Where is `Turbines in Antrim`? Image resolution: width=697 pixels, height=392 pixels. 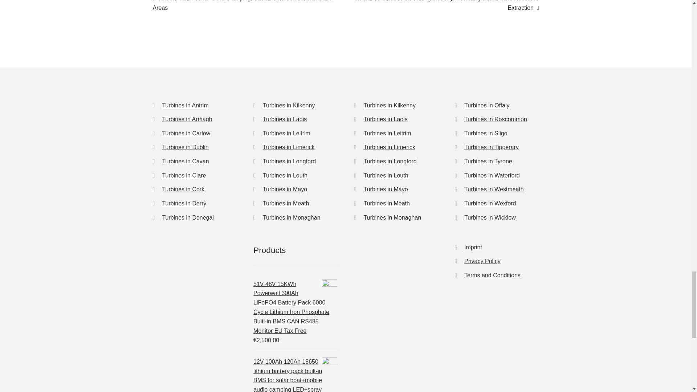
Turbines in Antrim is located at coordinates (185, 105).